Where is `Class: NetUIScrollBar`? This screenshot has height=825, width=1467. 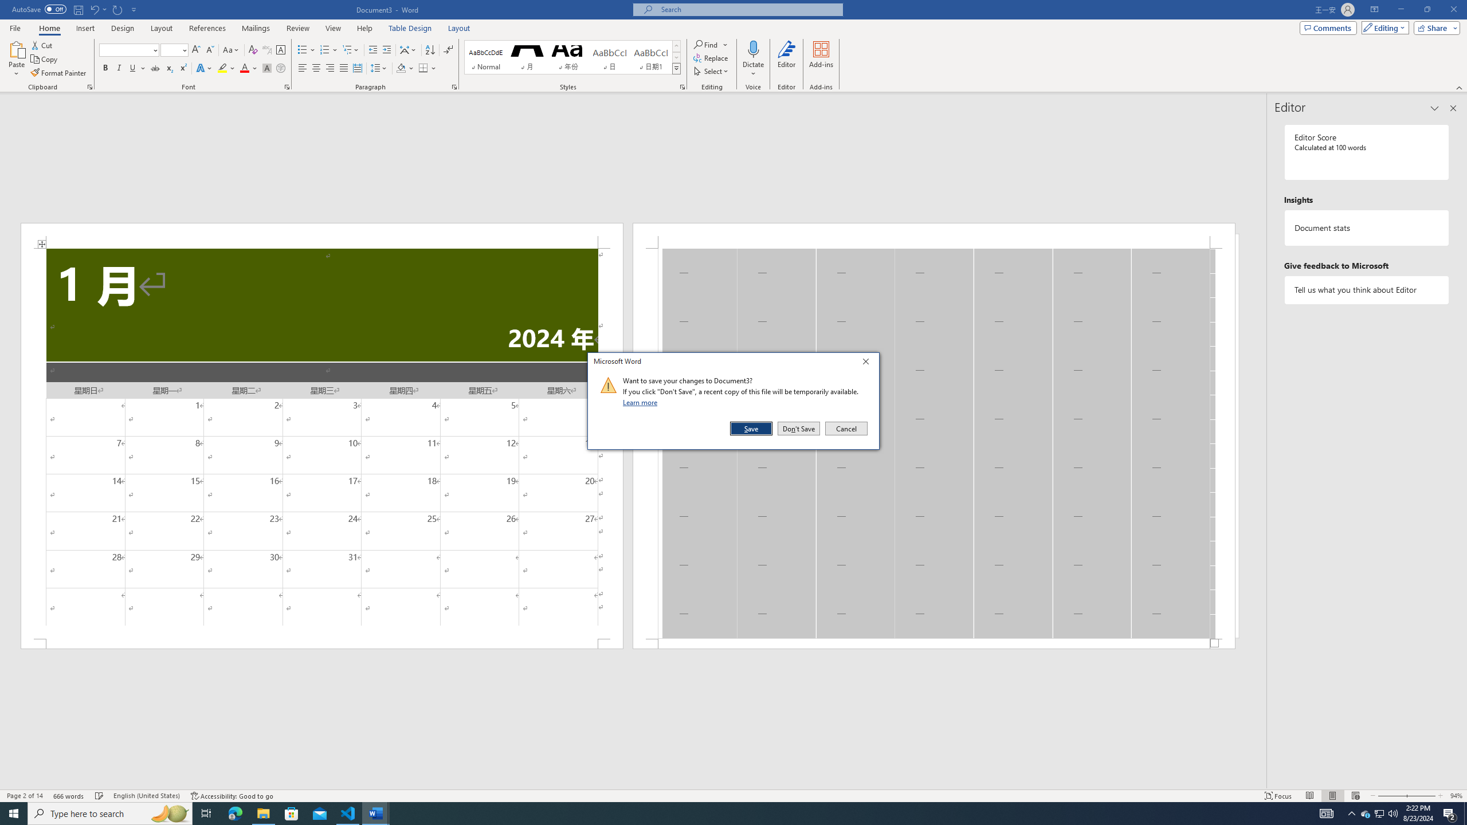 Class: NetUIScrollBar is located at coordinates (633, 784).